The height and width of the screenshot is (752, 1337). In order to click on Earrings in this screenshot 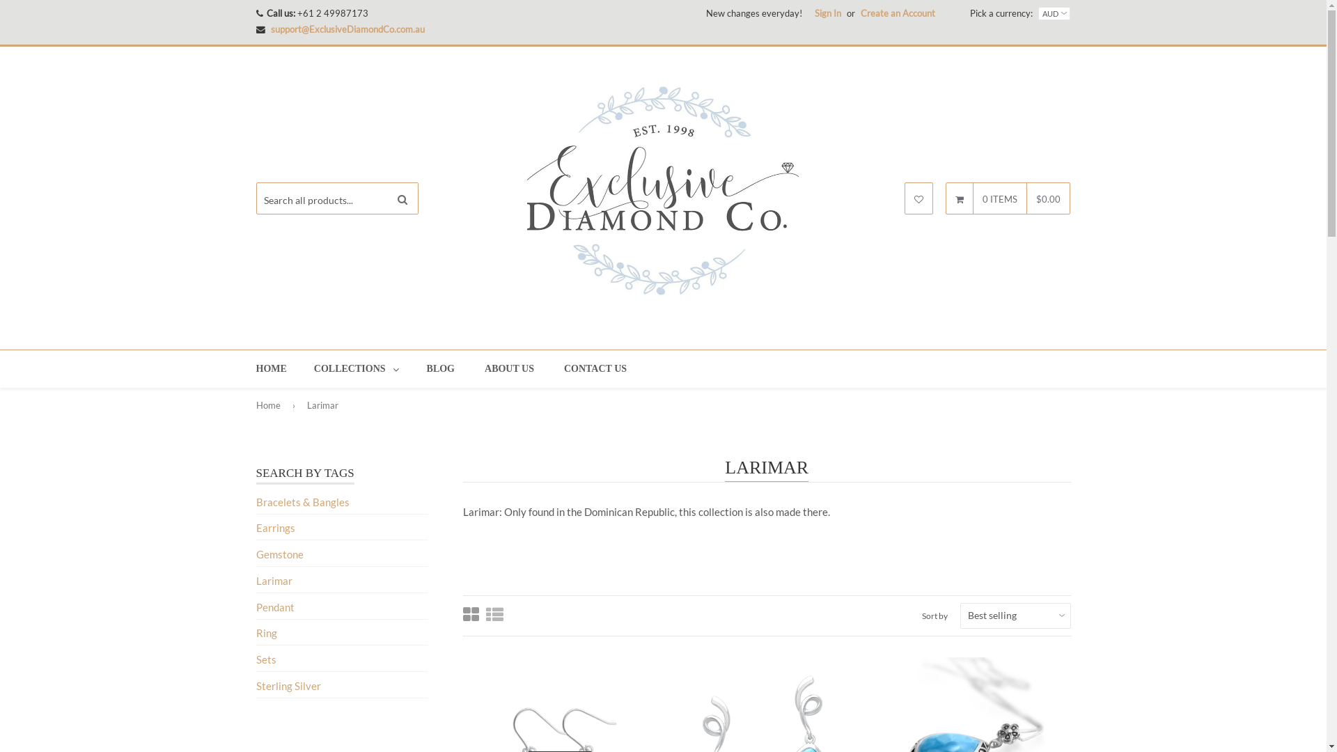, I will do `click(276, 528)`.